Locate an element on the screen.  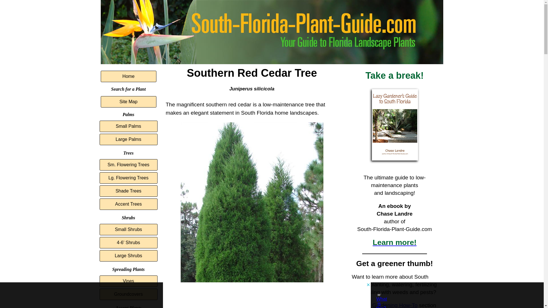
Groundcovers is located at coordinates (128, 294).